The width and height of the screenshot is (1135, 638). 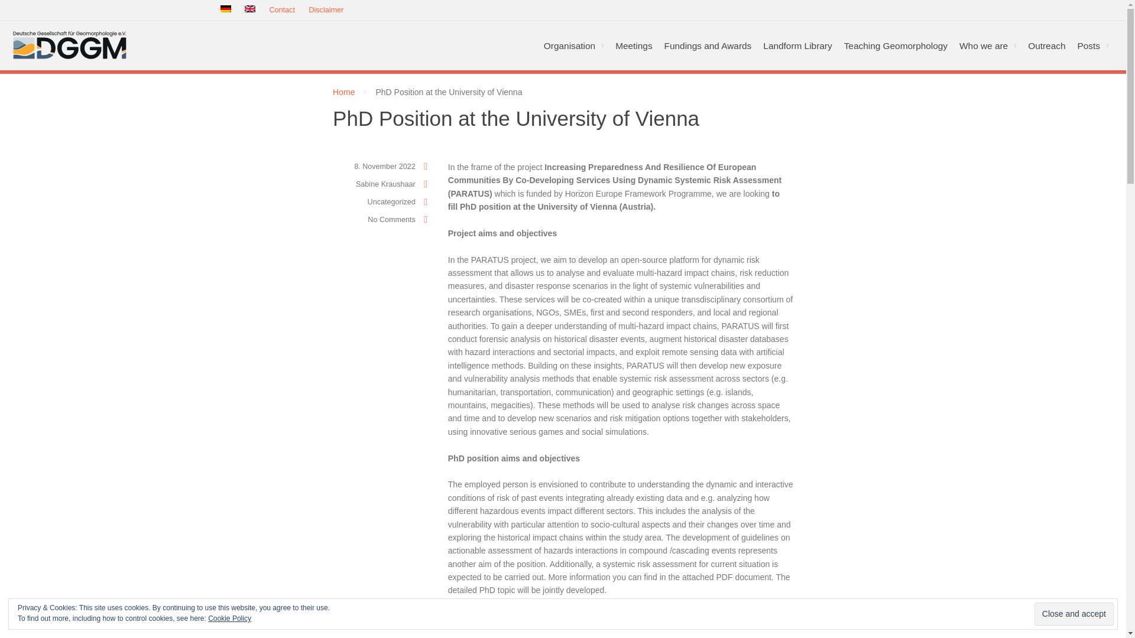 What do you see at coordinates (1046, 45) in the screenshot?
I see `Outreach` at bounding box center [1046, 45].